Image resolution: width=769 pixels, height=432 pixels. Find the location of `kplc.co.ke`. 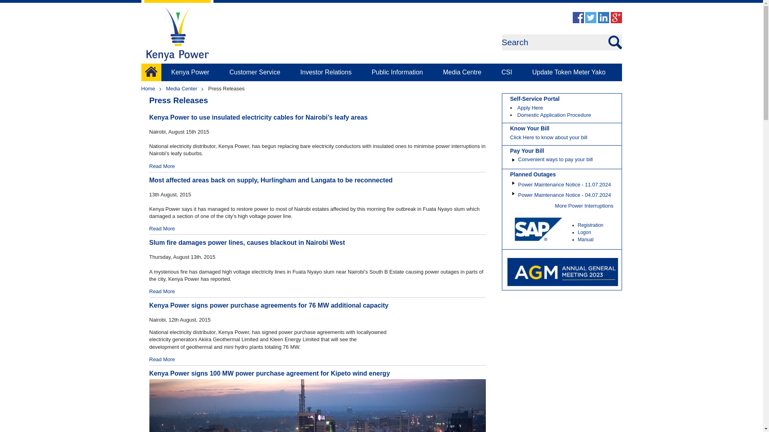

kplc.co.ke is located at coordinates (177, 31).